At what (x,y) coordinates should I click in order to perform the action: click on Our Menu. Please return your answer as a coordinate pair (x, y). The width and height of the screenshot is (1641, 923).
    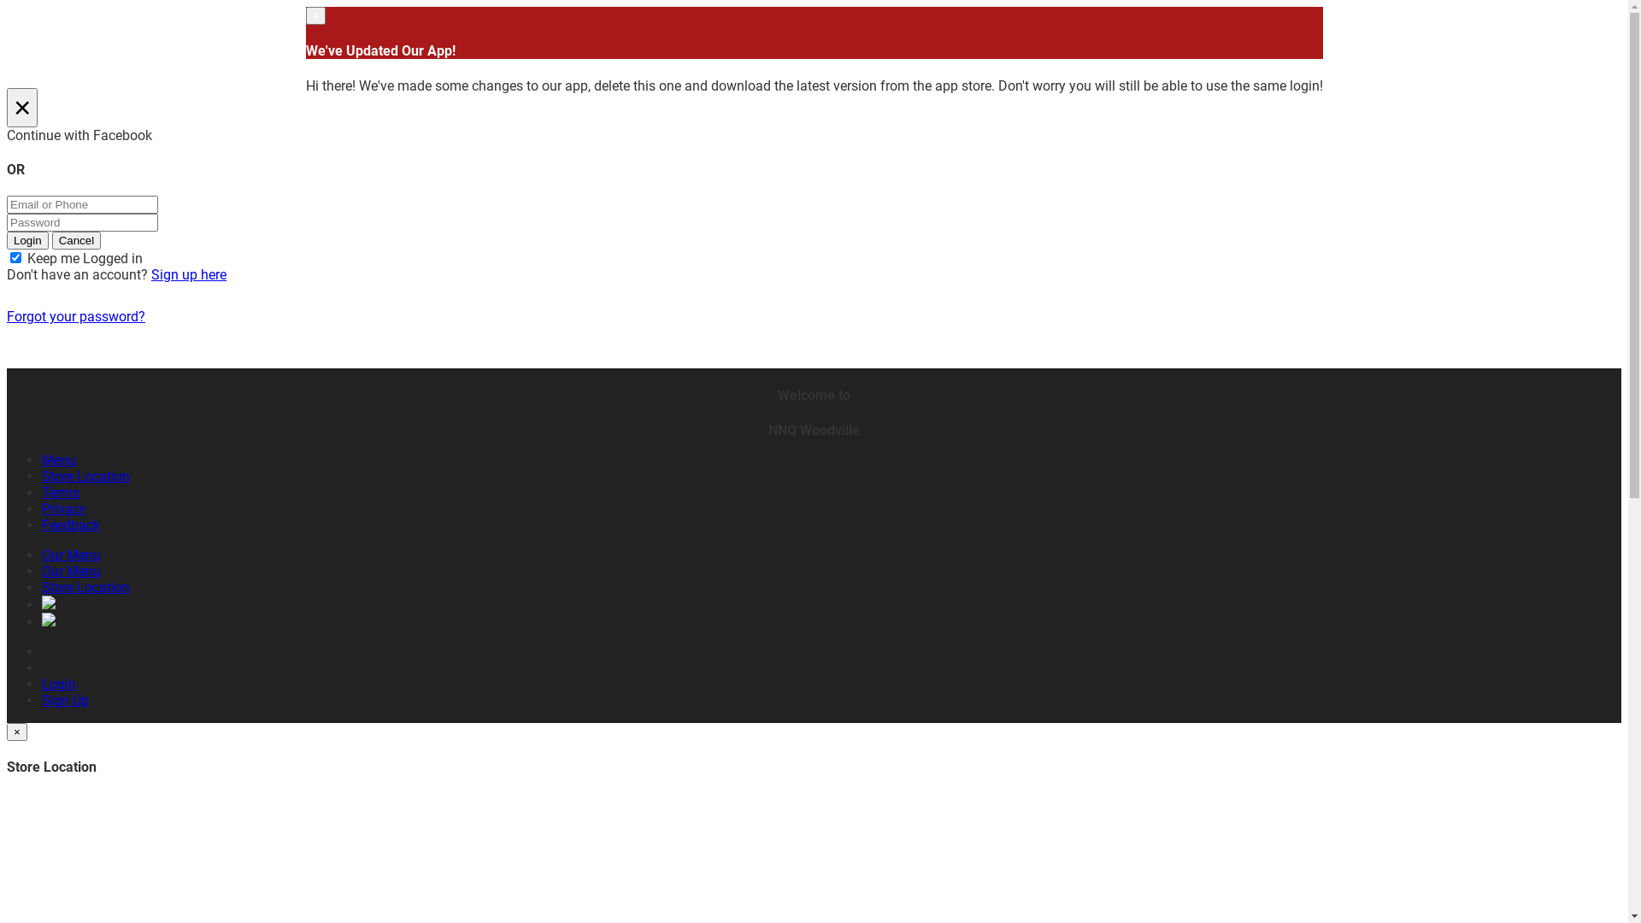
    Looking at the image, I should click on (72, 556).